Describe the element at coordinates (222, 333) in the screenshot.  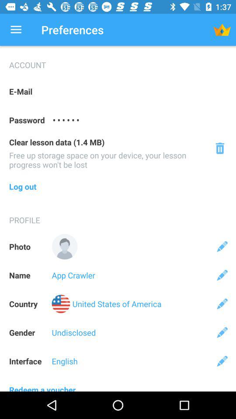
I see `click on the icon on the right side of undisclosed` at that location.